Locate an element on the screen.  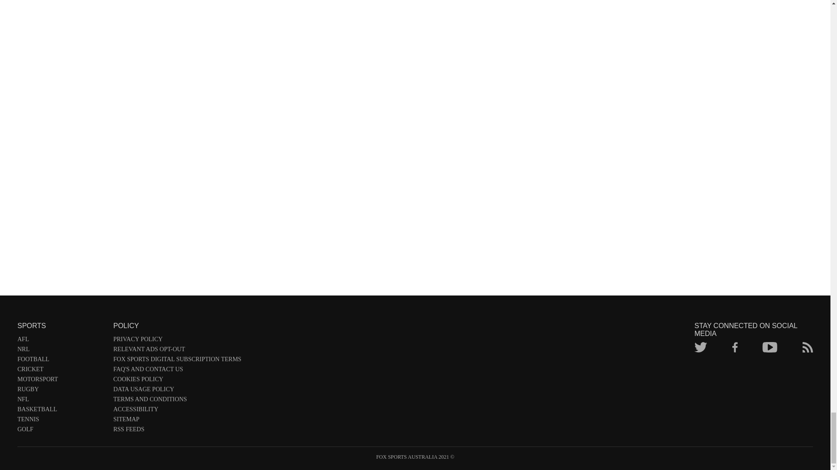
RUGBY is located at coordinates (61, 391).